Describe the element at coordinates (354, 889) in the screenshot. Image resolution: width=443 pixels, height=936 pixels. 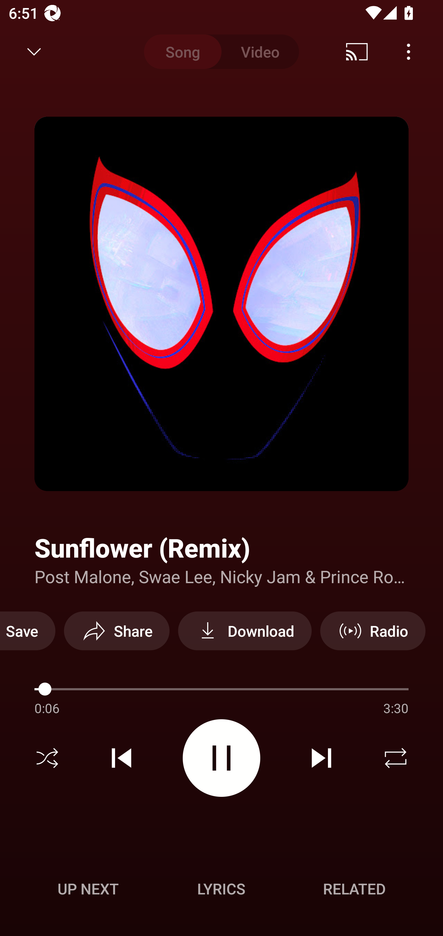
I see `Related RELATED` at that location.